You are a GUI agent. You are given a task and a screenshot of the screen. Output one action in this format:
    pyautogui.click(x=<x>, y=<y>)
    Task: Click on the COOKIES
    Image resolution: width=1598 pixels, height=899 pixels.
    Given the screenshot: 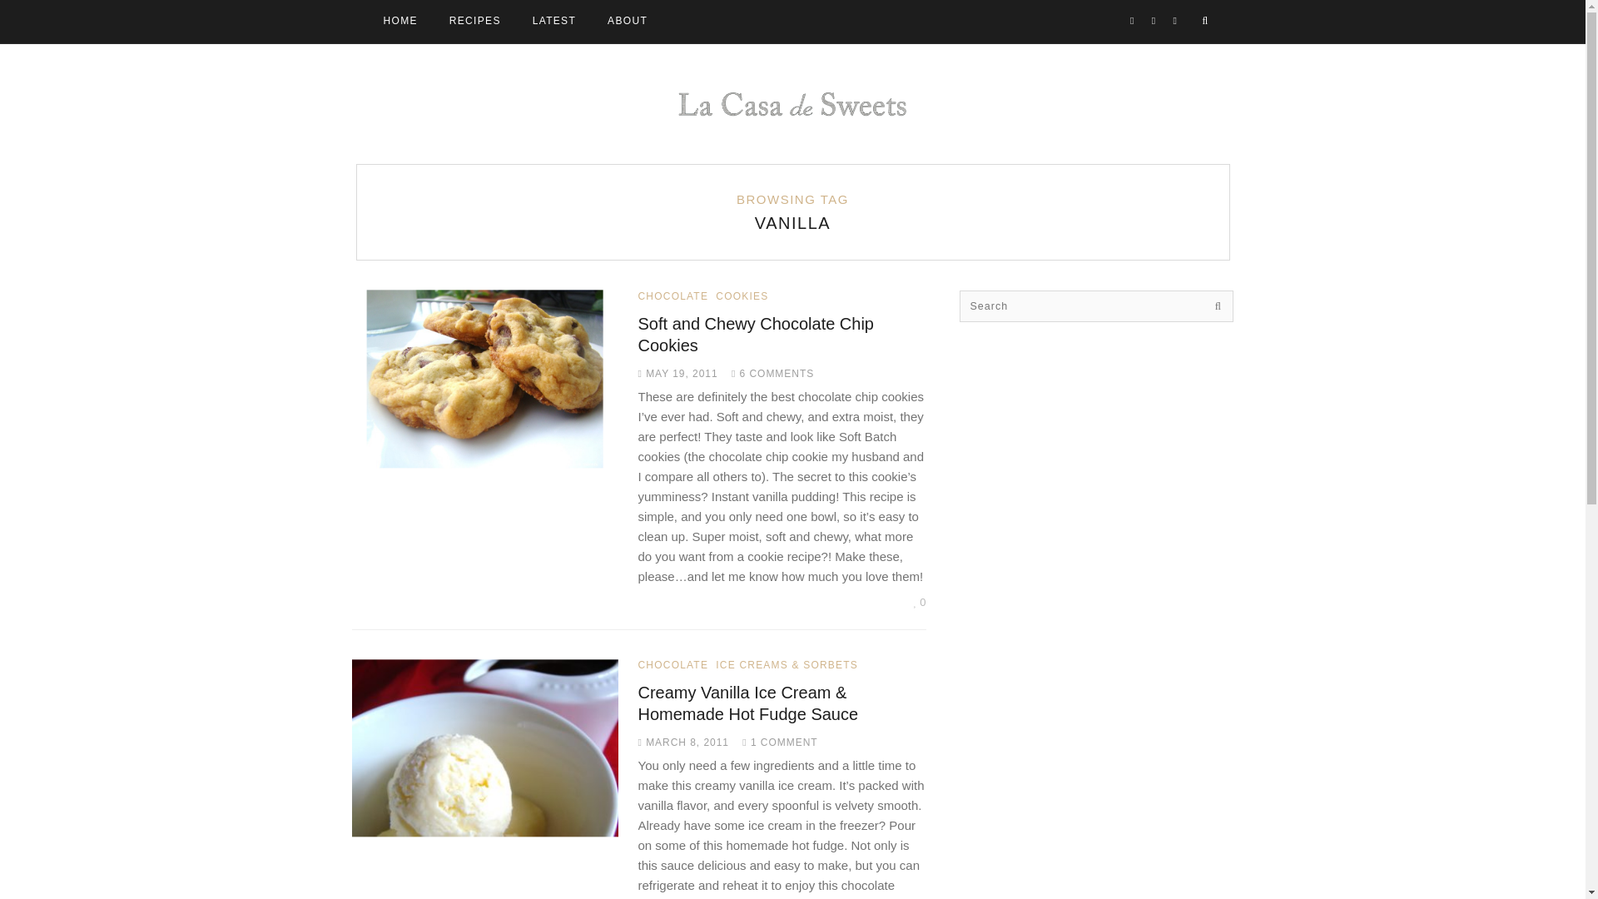 What is the action you would take?
    pyautogui.click(x=742, y=296)
    